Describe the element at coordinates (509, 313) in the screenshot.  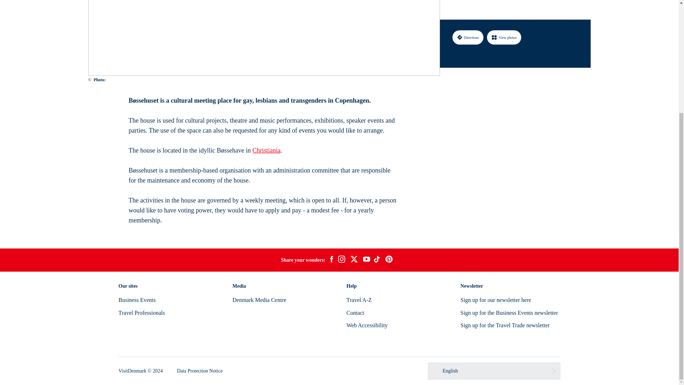
I see `Sign up for the Business Events newsletter` at that location.